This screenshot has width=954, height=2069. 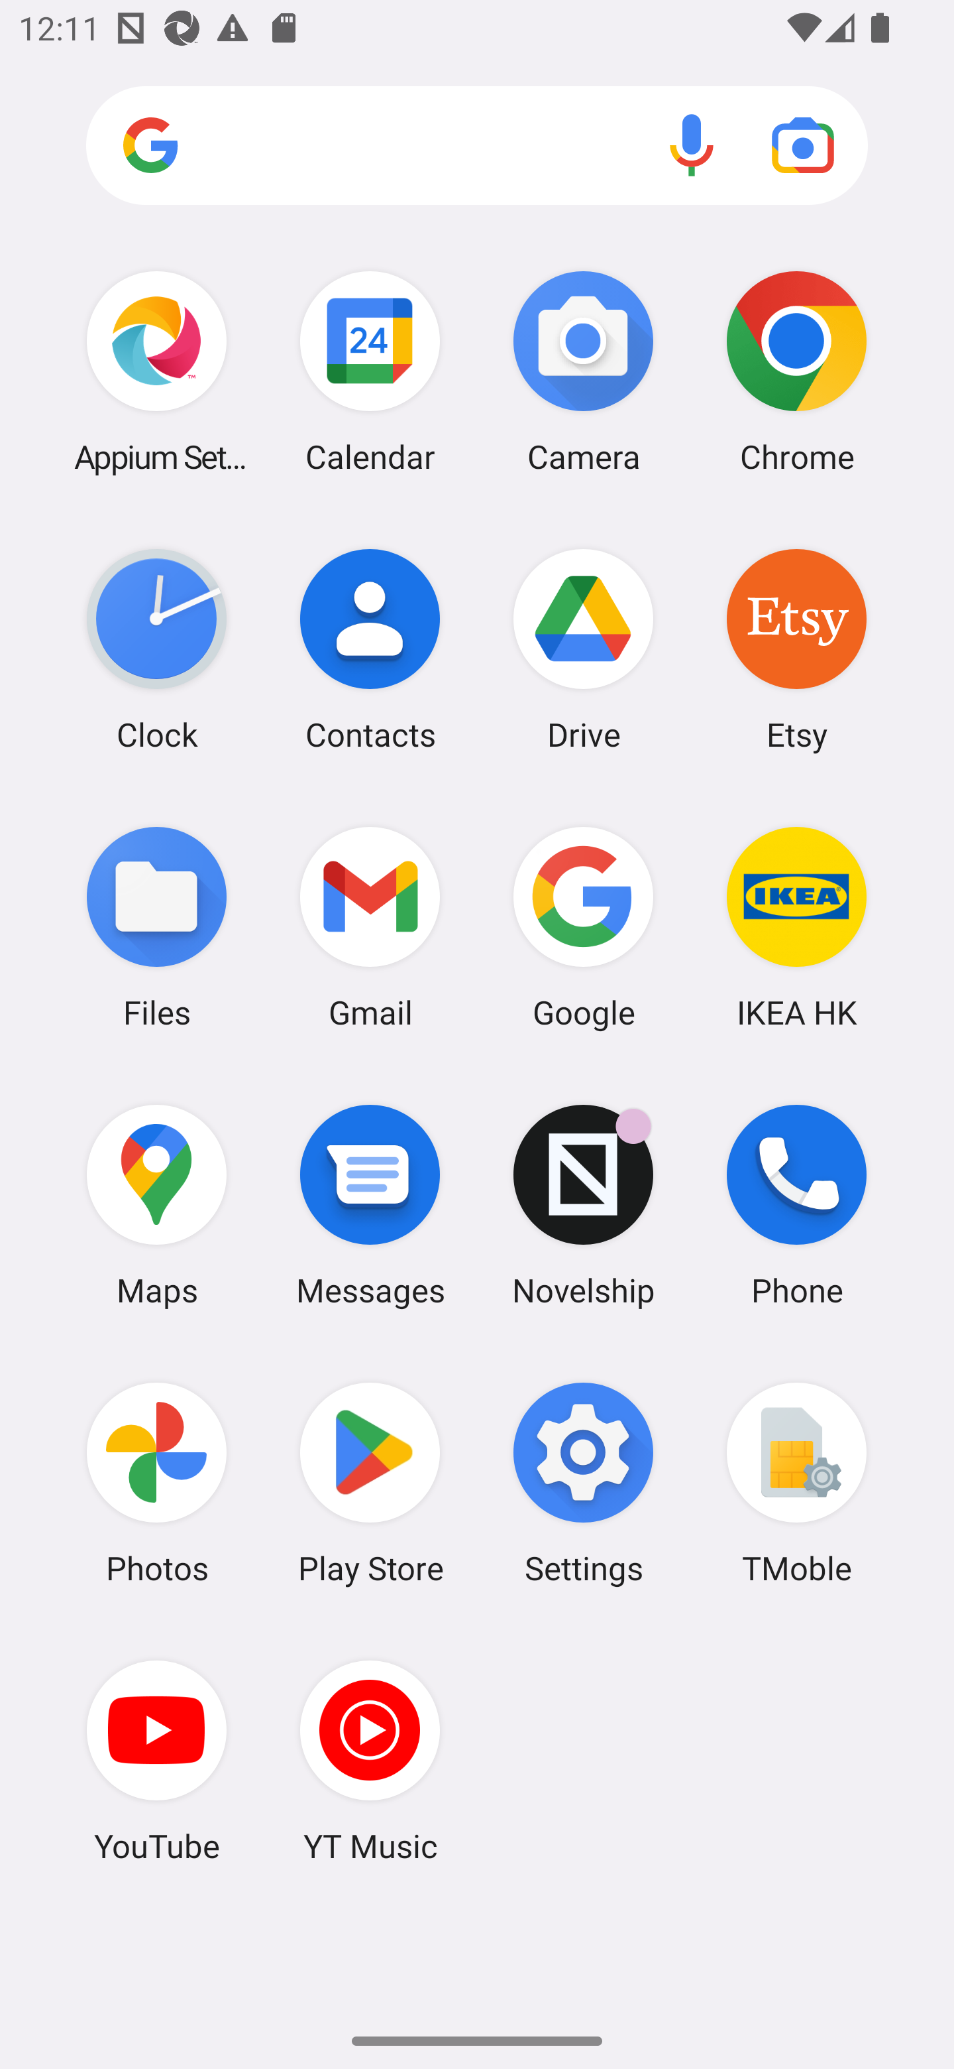 What do you see at coordinates (370, 926) in the screenshot?
I see `Gmail` at bounding box center [370, 926].